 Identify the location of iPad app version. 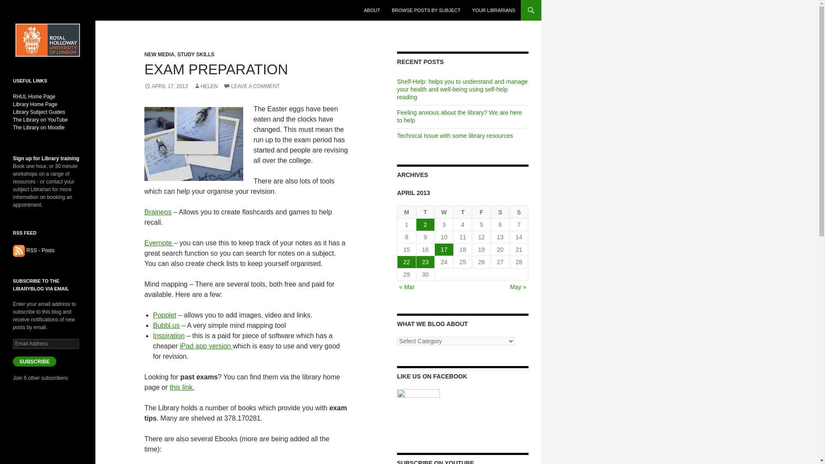
(206, 346).